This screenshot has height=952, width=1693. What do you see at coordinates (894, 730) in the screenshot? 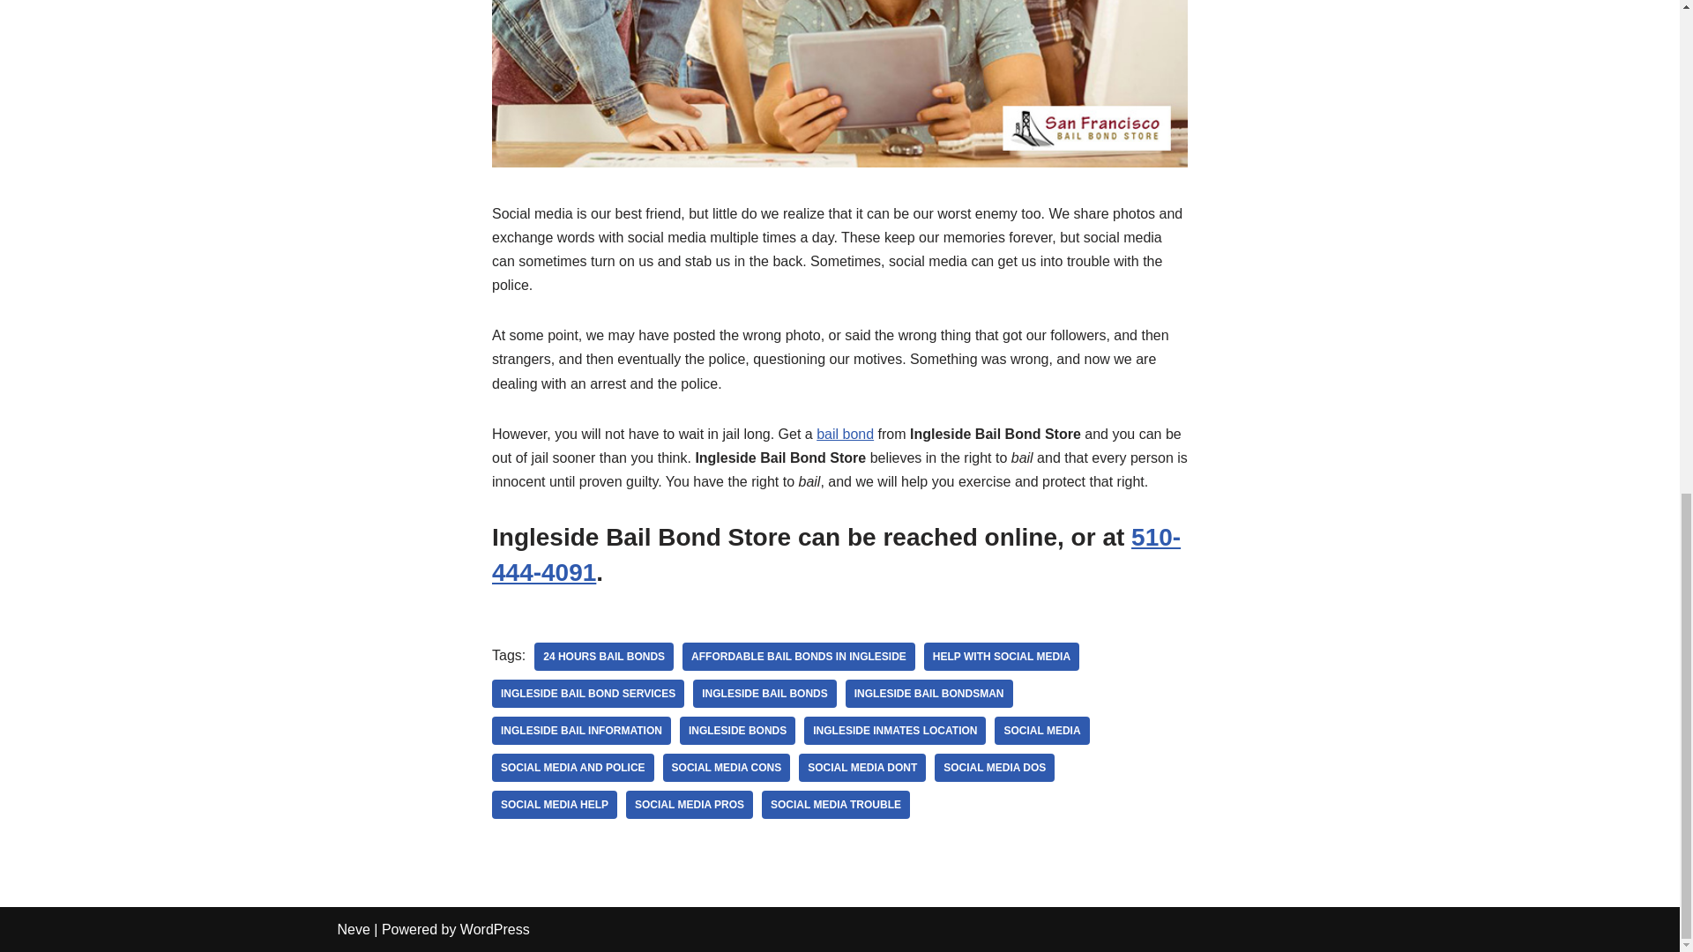
I see `INGLESIDE INMATES LOCATION` at bounding box center [894, 730].